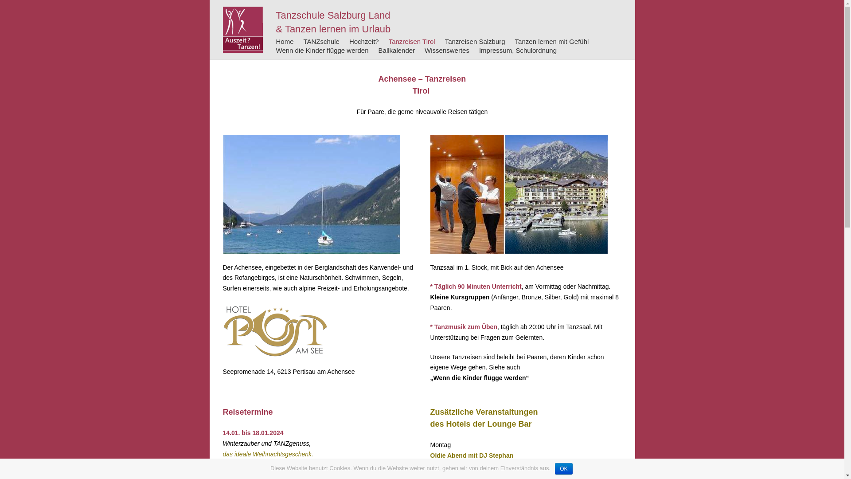  Describe the element at coordinates (285, 42) in the screenshot. I see `Home` at that location.